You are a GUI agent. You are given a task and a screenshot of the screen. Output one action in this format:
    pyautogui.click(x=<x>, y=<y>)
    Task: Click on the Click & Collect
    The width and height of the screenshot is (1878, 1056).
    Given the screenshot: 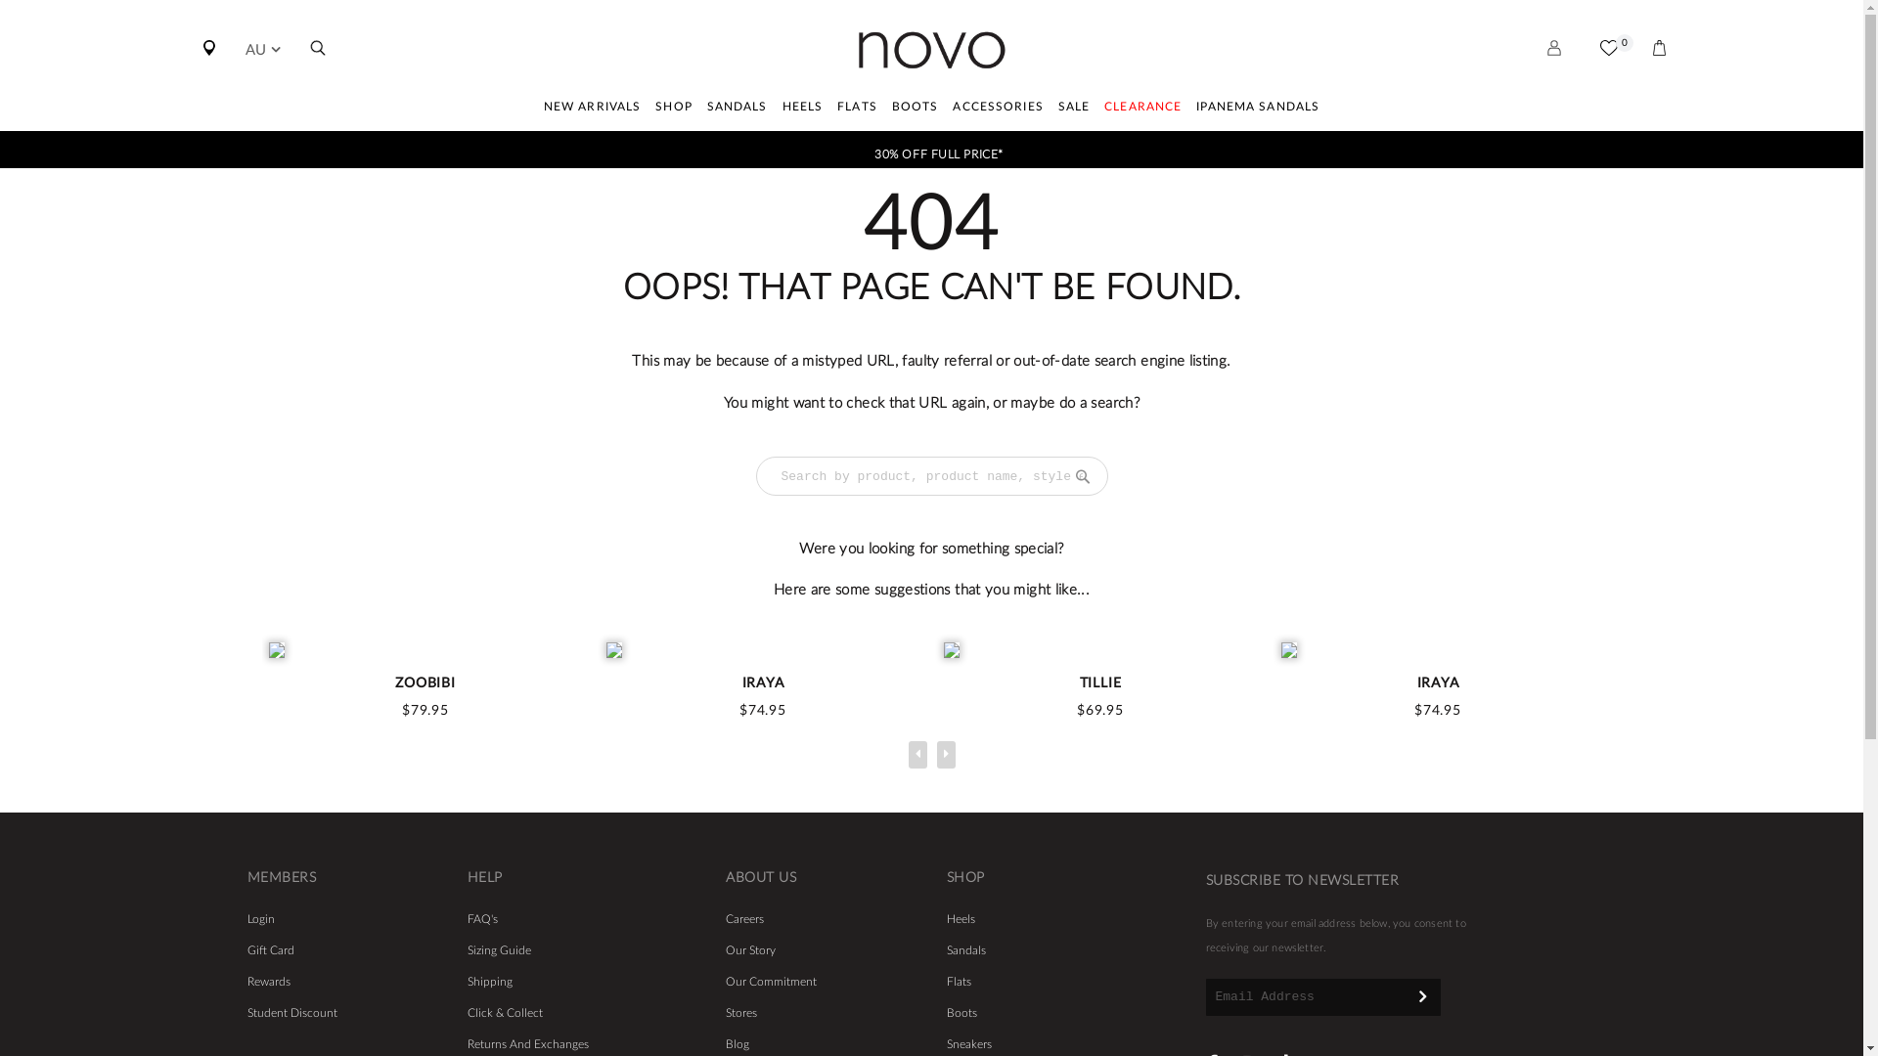 What is the action you would take?
    pyautogui.click(x=505, y=1013)
    